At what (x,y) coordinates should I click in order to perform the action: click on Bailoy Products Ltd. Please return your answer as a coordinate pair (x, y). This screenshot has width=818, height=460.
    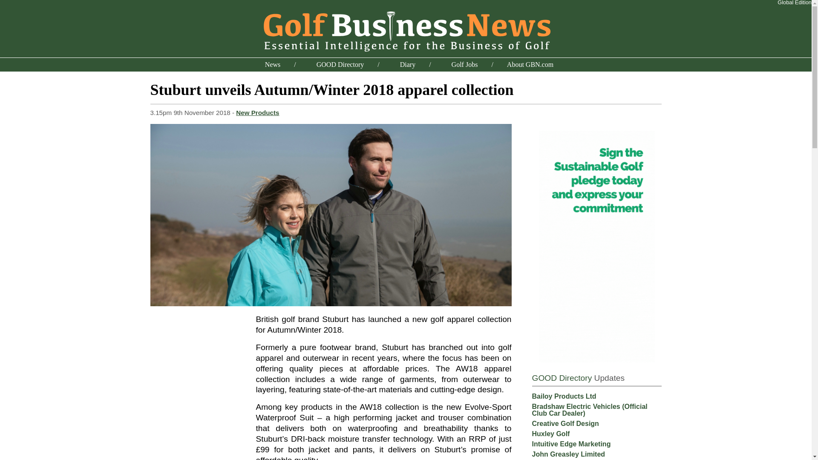
    Looking at the image, I should click on (564, 396).